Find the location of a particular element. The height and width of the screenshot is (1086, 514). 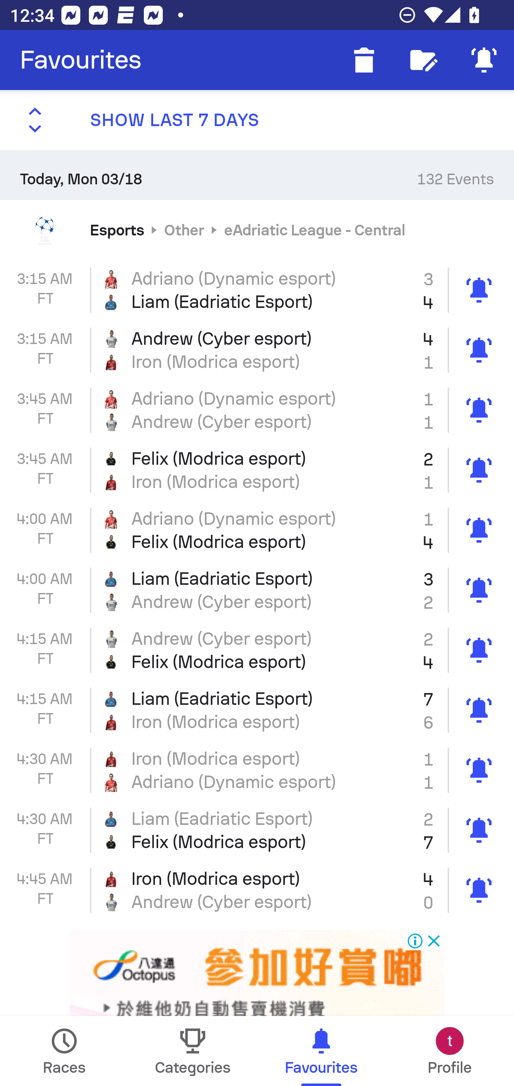

Favourites is located at coordinates (81, 60).